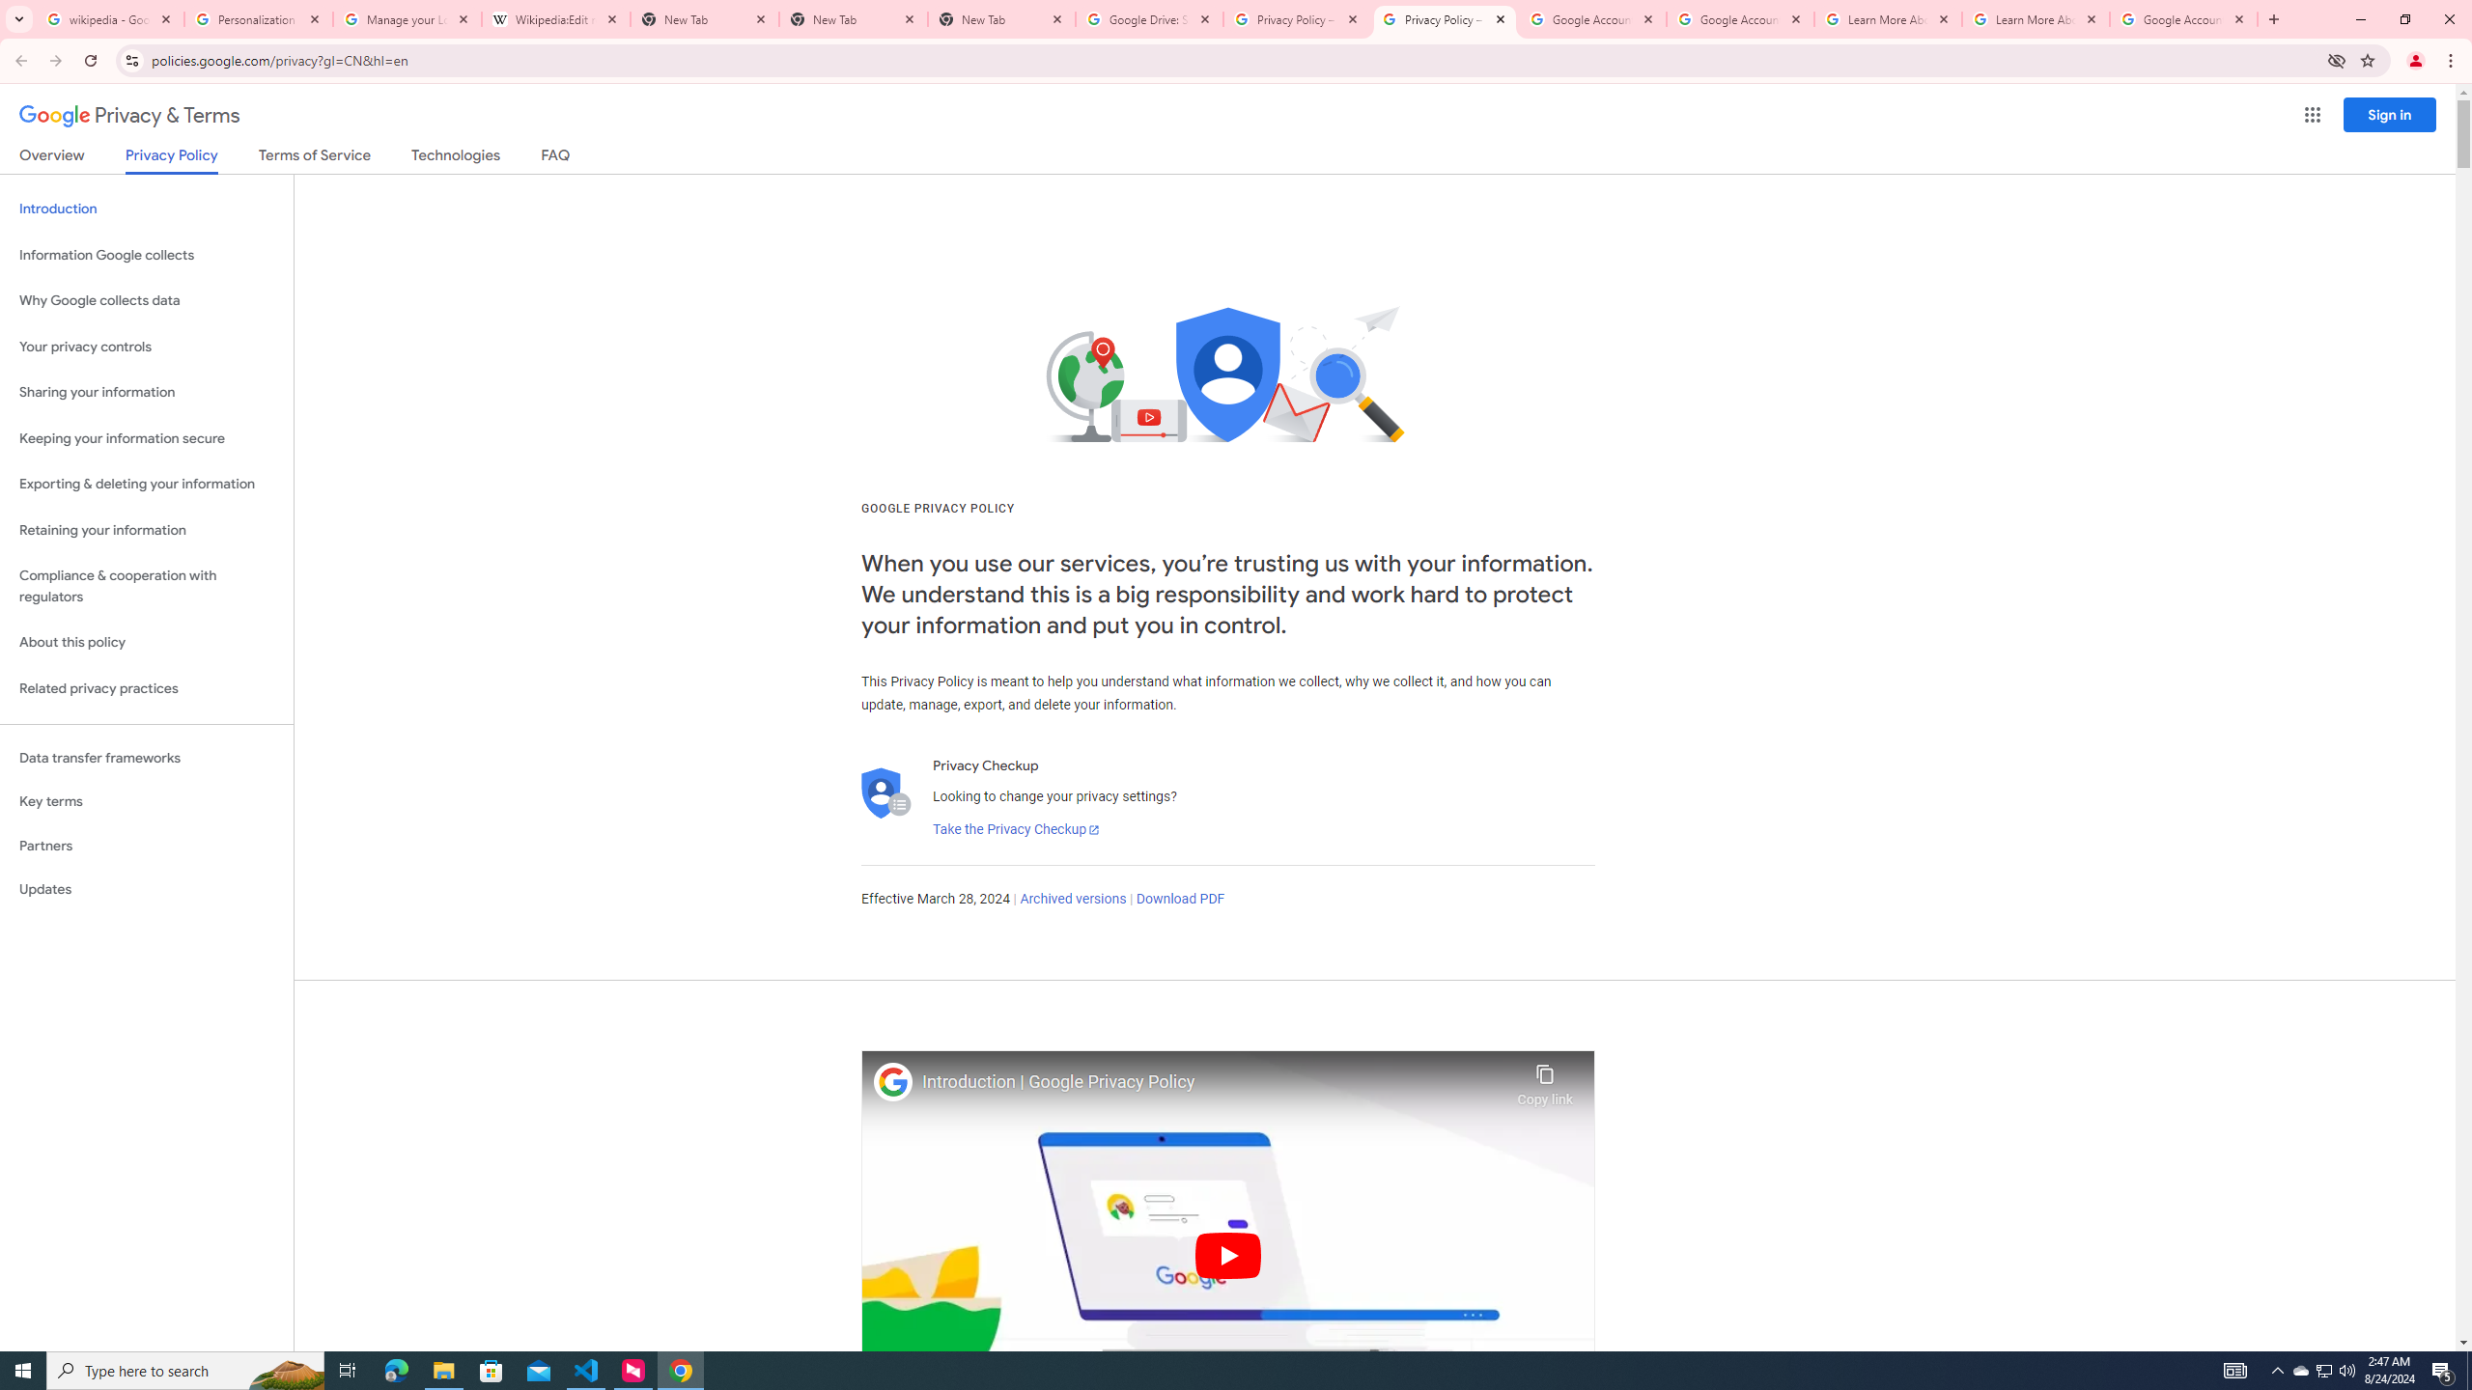 The image size is (2472, 1390). I want to click on Copy link, so click(1545, 1080).